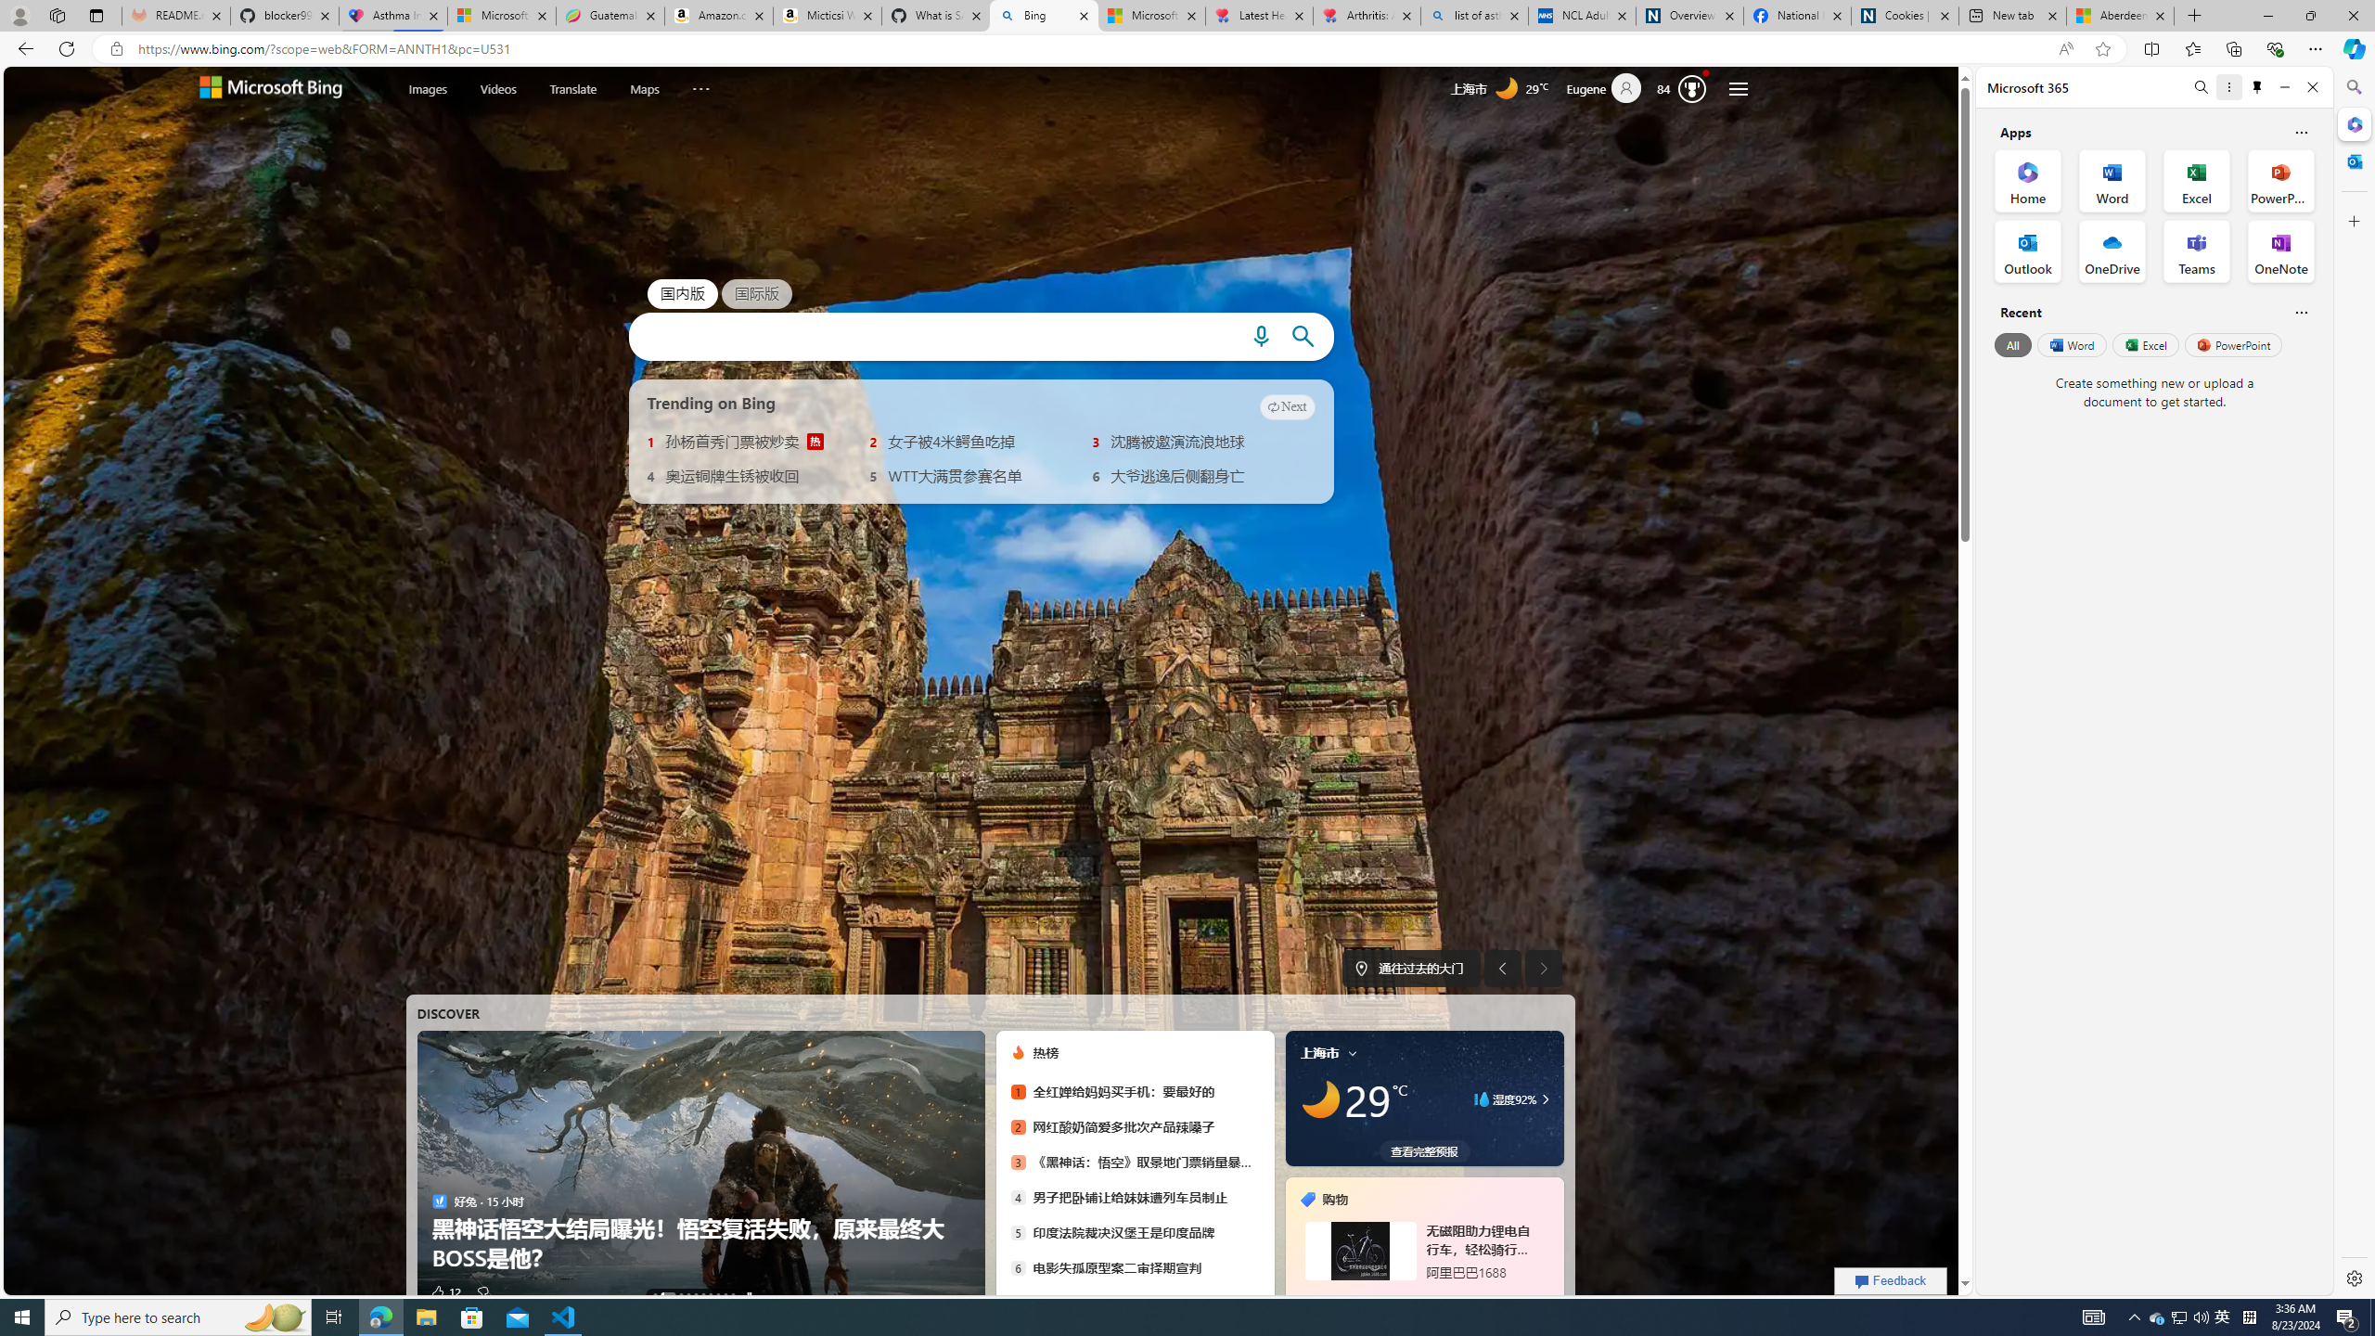 The width and height of the screenshot is (2375, 1336). Describe the element at coordinates (1287, 406) in the screenshot. I see `Next` at that location.